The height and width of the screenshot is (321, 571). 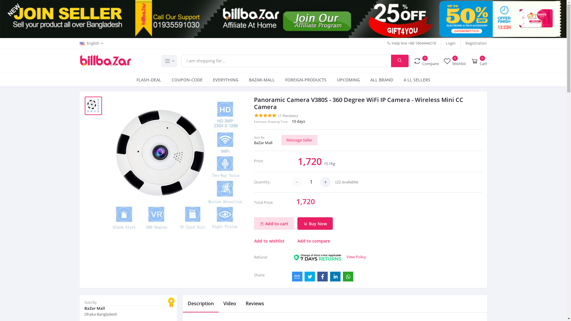 What do you see at coordinates (272, 241) in the screenshot?
I see `Add to wishlist` at bounding box center [272, 241].